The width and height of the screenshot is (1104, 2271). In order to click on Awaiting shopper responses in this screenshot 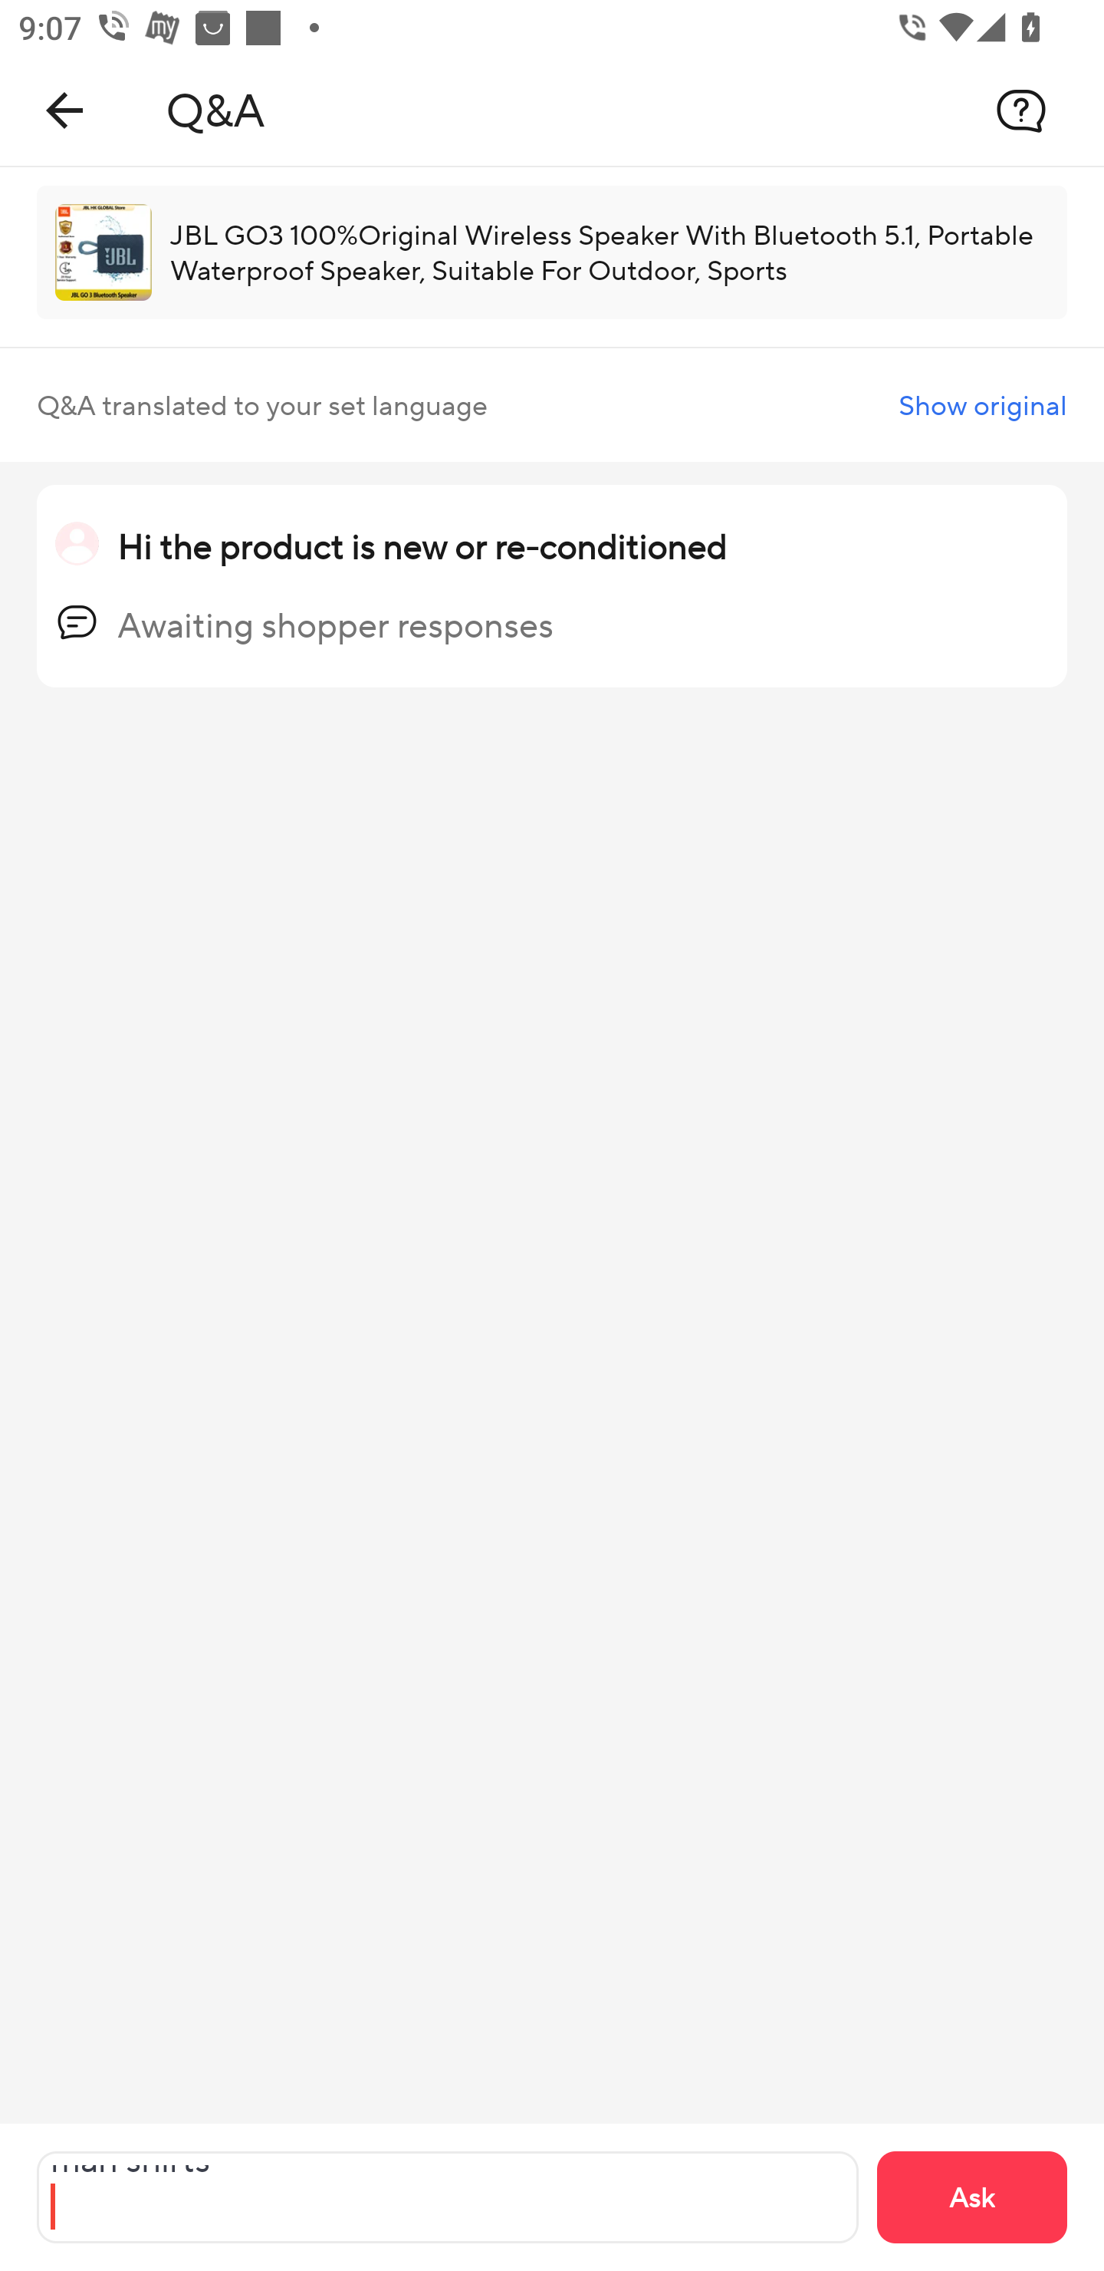, I will do `click(335, 625)`.